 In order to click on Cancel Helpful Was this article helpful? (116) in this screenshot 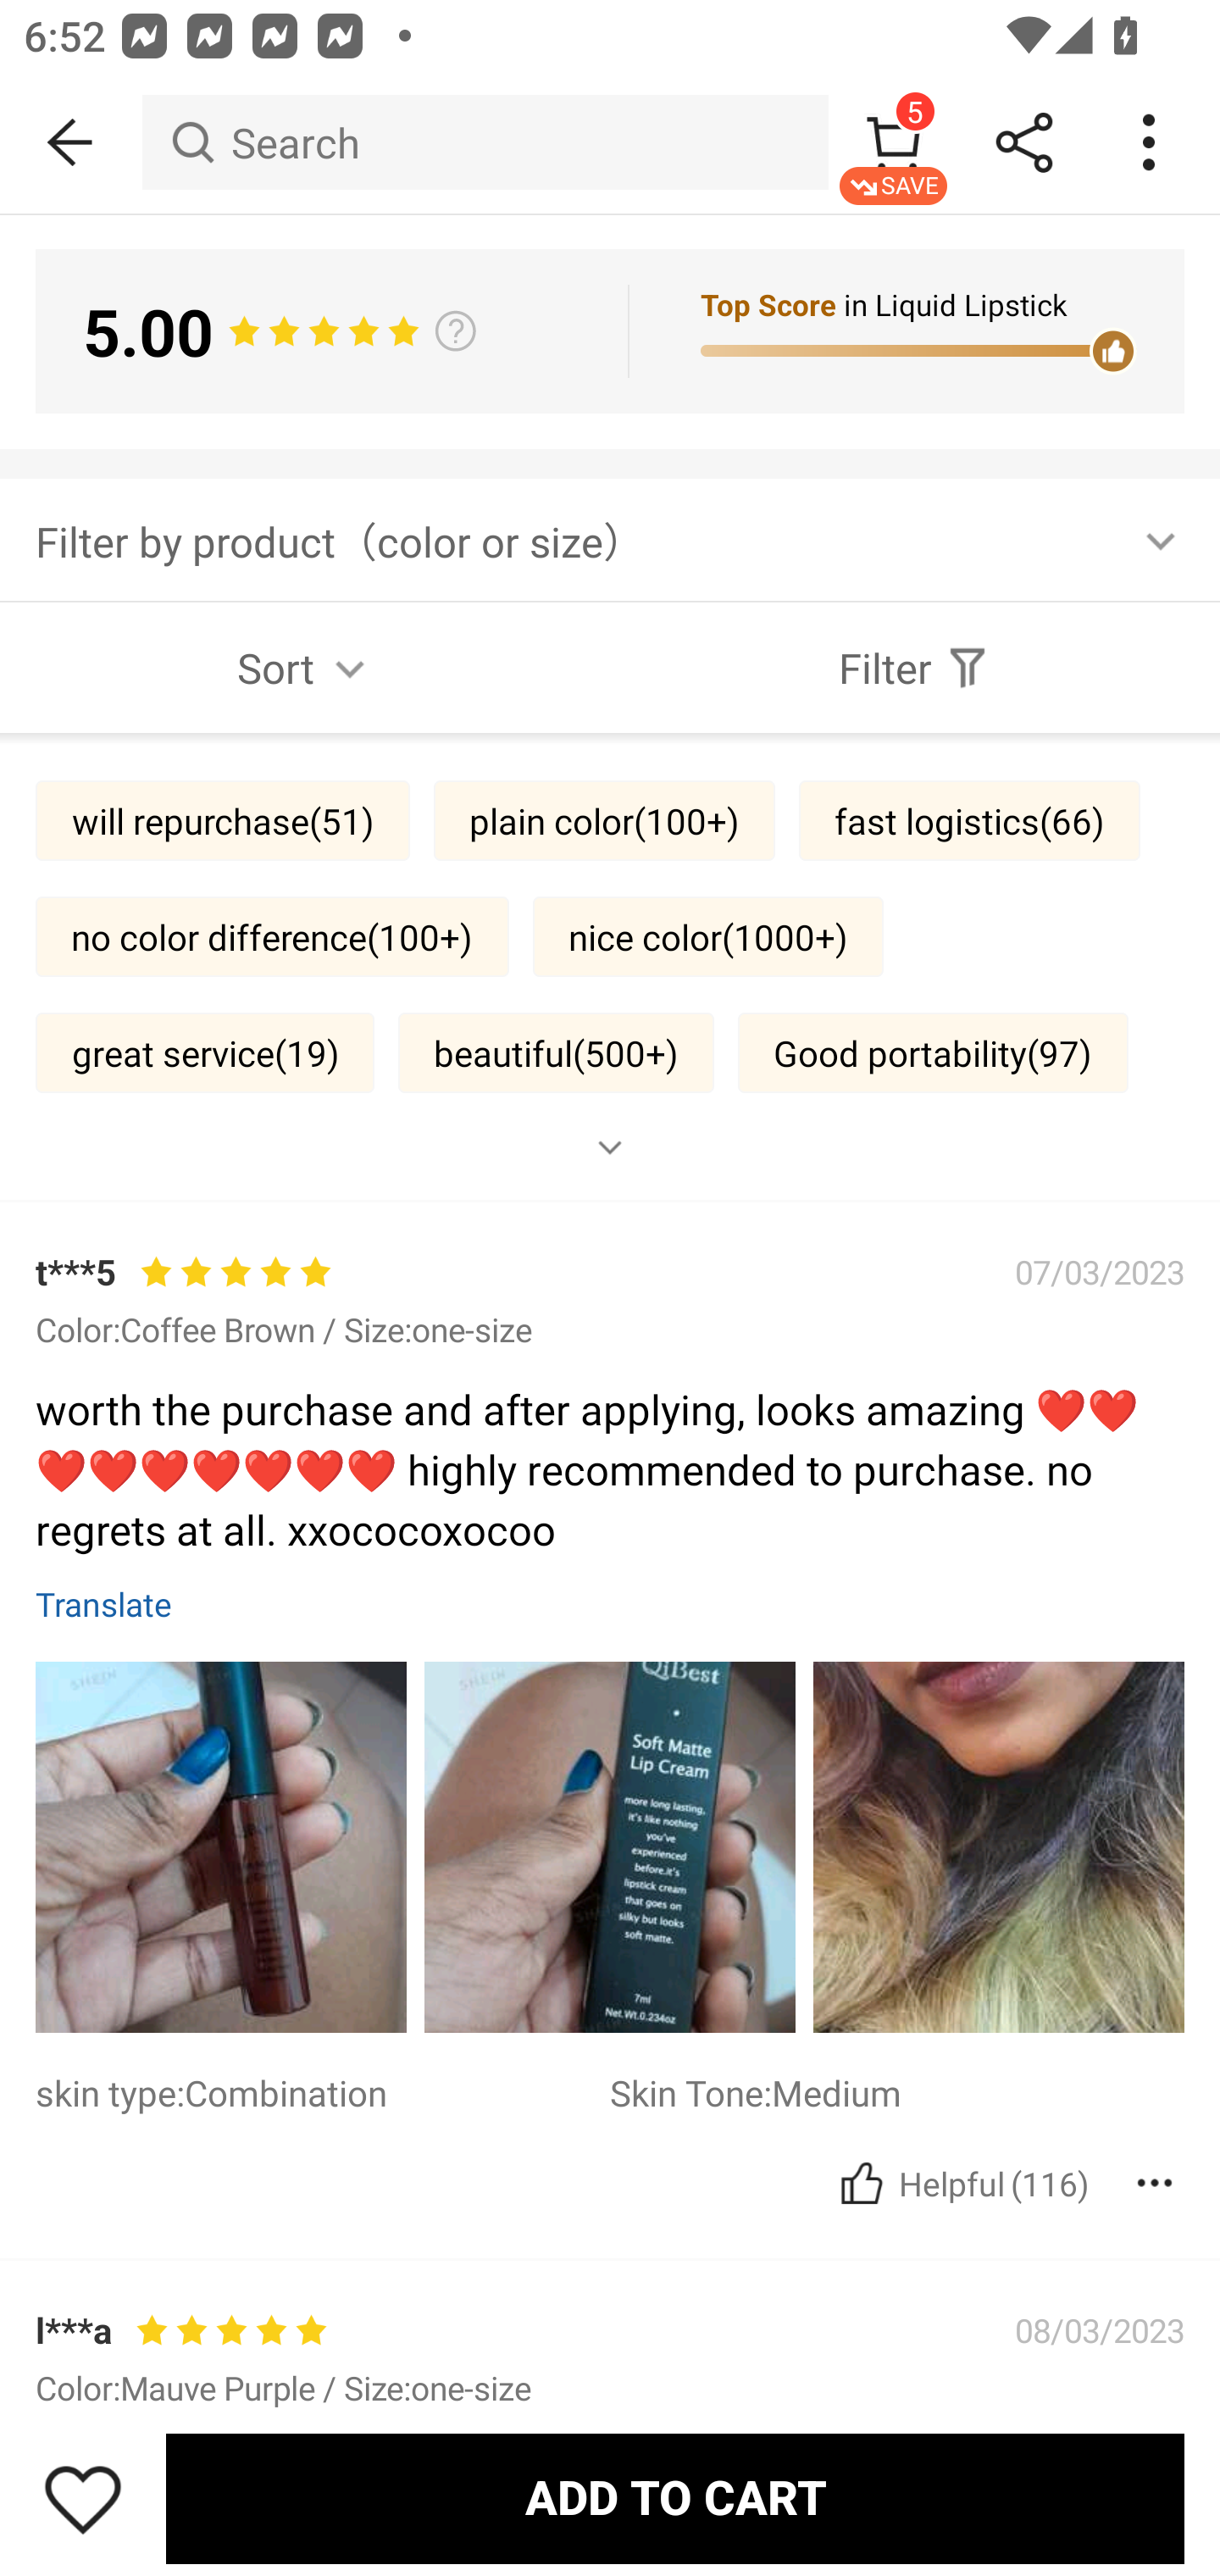, I will do `click(961, 2183)`.